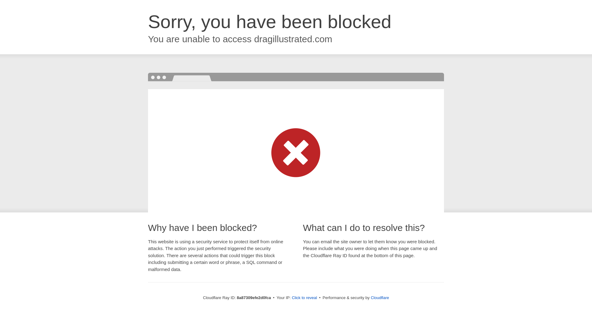  Describe the element at coordinates (380, 298) in the screenshot. I see `Cloudflare` at that location.